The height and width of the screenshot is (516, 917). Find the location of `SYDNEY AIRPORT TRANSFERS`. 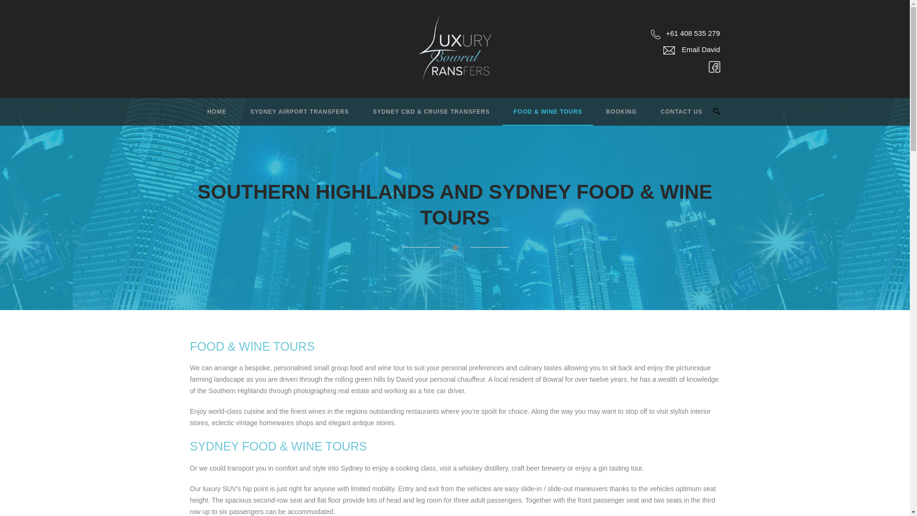

SYDNEY AIRPORT TRANSFERS is located at coordinates (288, 117).